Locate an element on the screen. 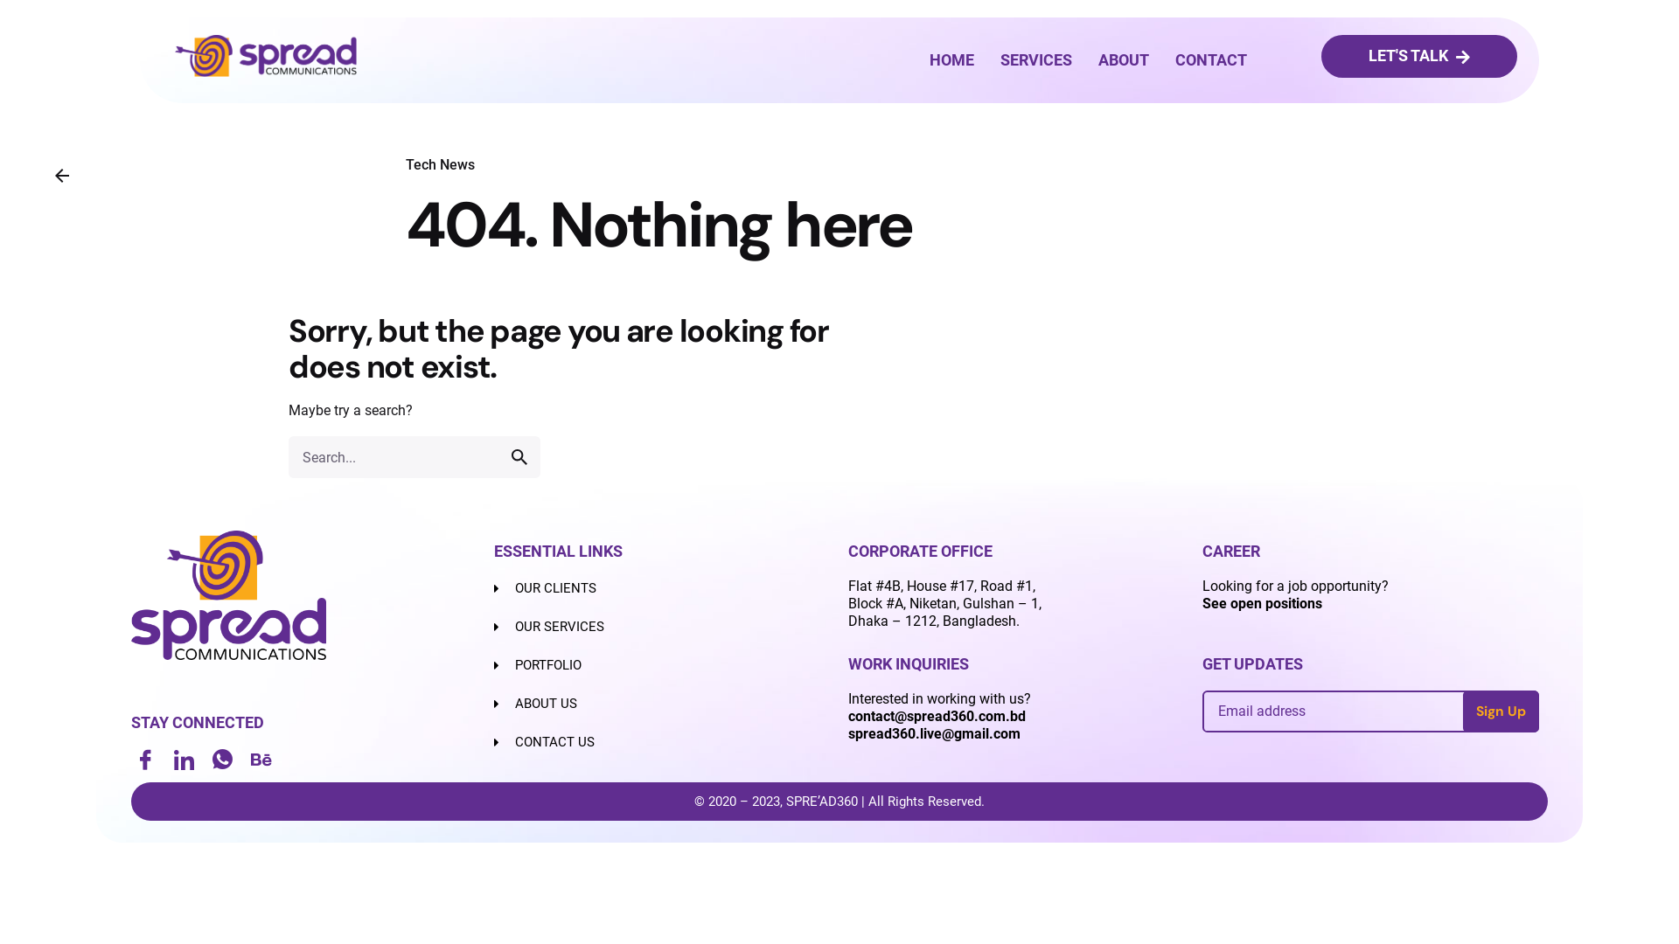 The width and height of the screenshot is (1679, 944). spread360.live@gmail.com is located at coordinates (934, 734).